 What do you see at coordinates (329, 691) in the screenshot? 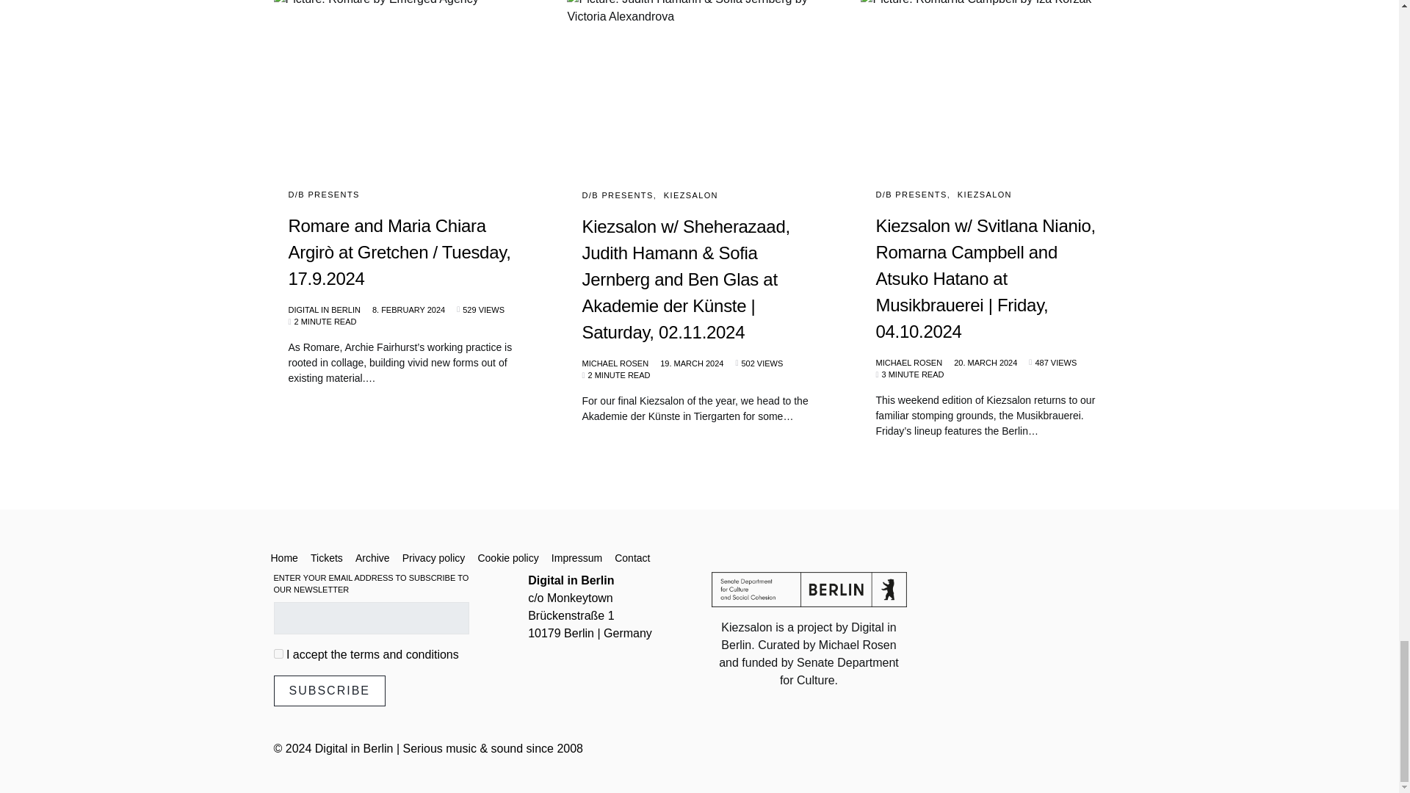
I see `Subscribe` at bounding box center [329, 691].